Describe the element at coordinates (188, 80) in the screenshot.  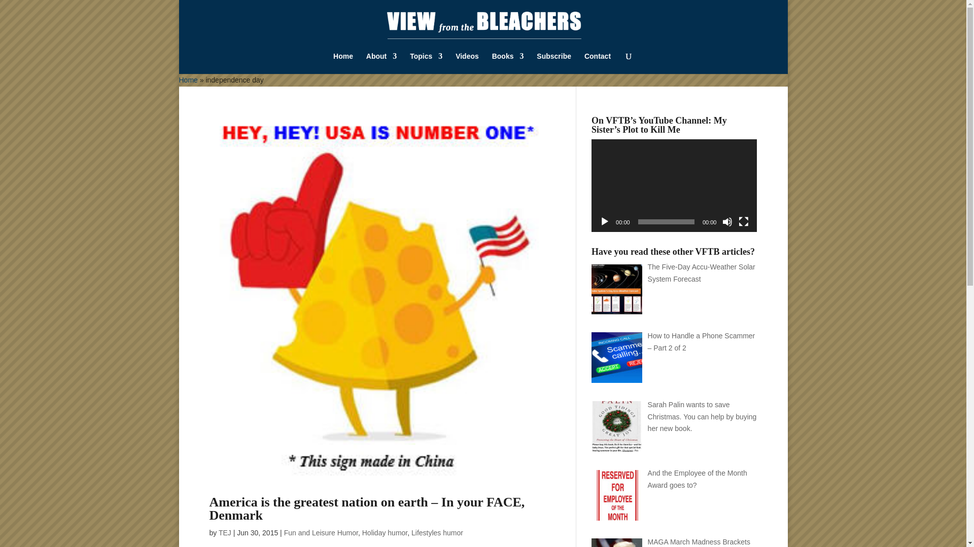
I see `Home` at that location.